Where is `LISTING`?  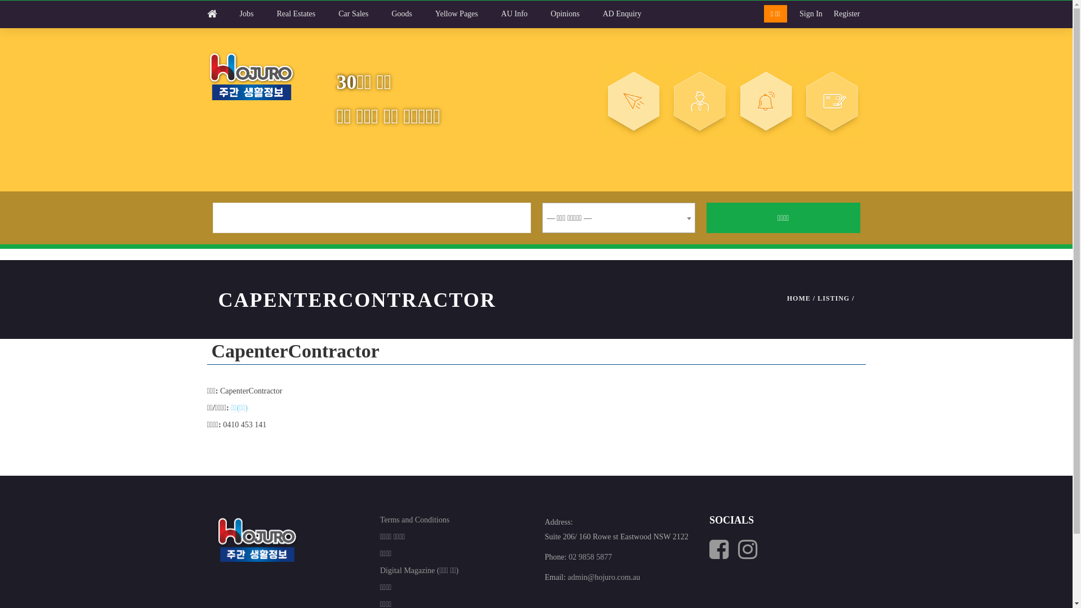
LISTING is located at coordinates (833, 298).